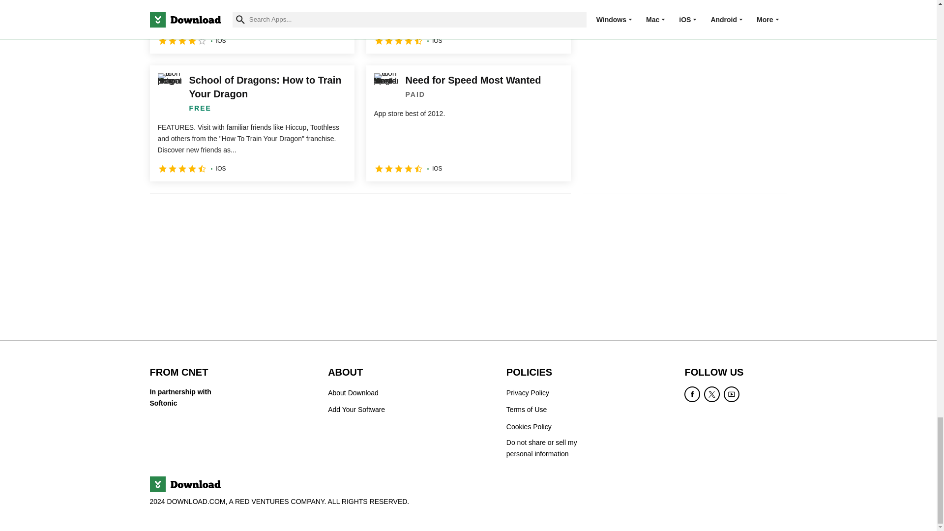 The width and height of the screenshot is (944, 531). Describe the element at coordinates (252, 27) in the screenshot. I see `Mini Militia - Doodle Army 2` at that location.